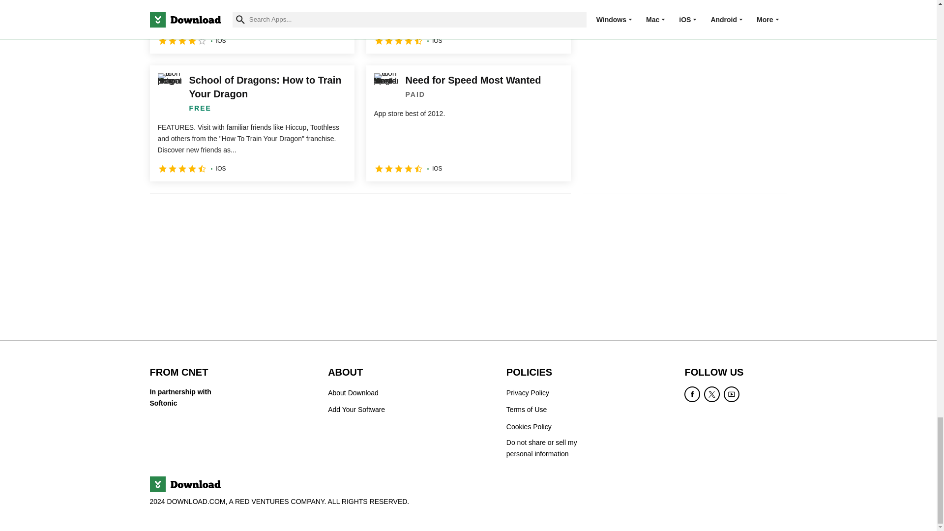 The width and height of the screenshot is (944, 531). Describe the element at coordinates (252, 27) in the screenshot. I see `Mini Militia - Doodle Army 2` at that location.